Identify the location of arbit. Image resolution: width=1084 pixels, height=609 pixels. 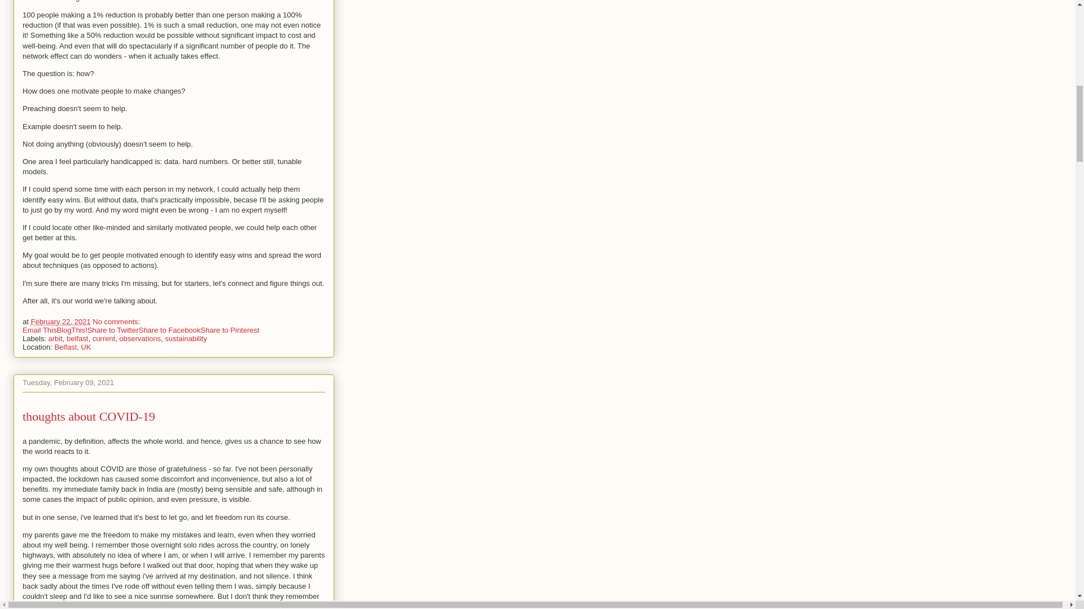
(55, 337).